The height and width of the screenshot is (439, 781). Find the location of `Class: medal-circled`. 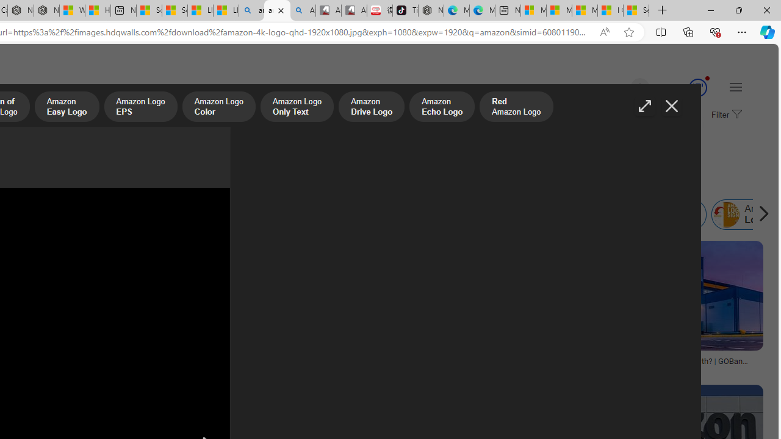

Class: medal-circled is located at coordinates (697, 88).